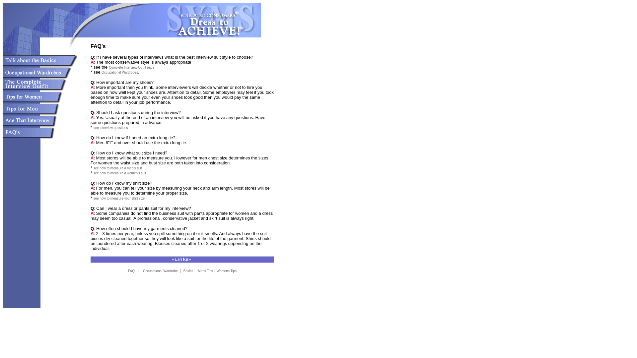  I want to click on Mens Tips, so click(205, 271).